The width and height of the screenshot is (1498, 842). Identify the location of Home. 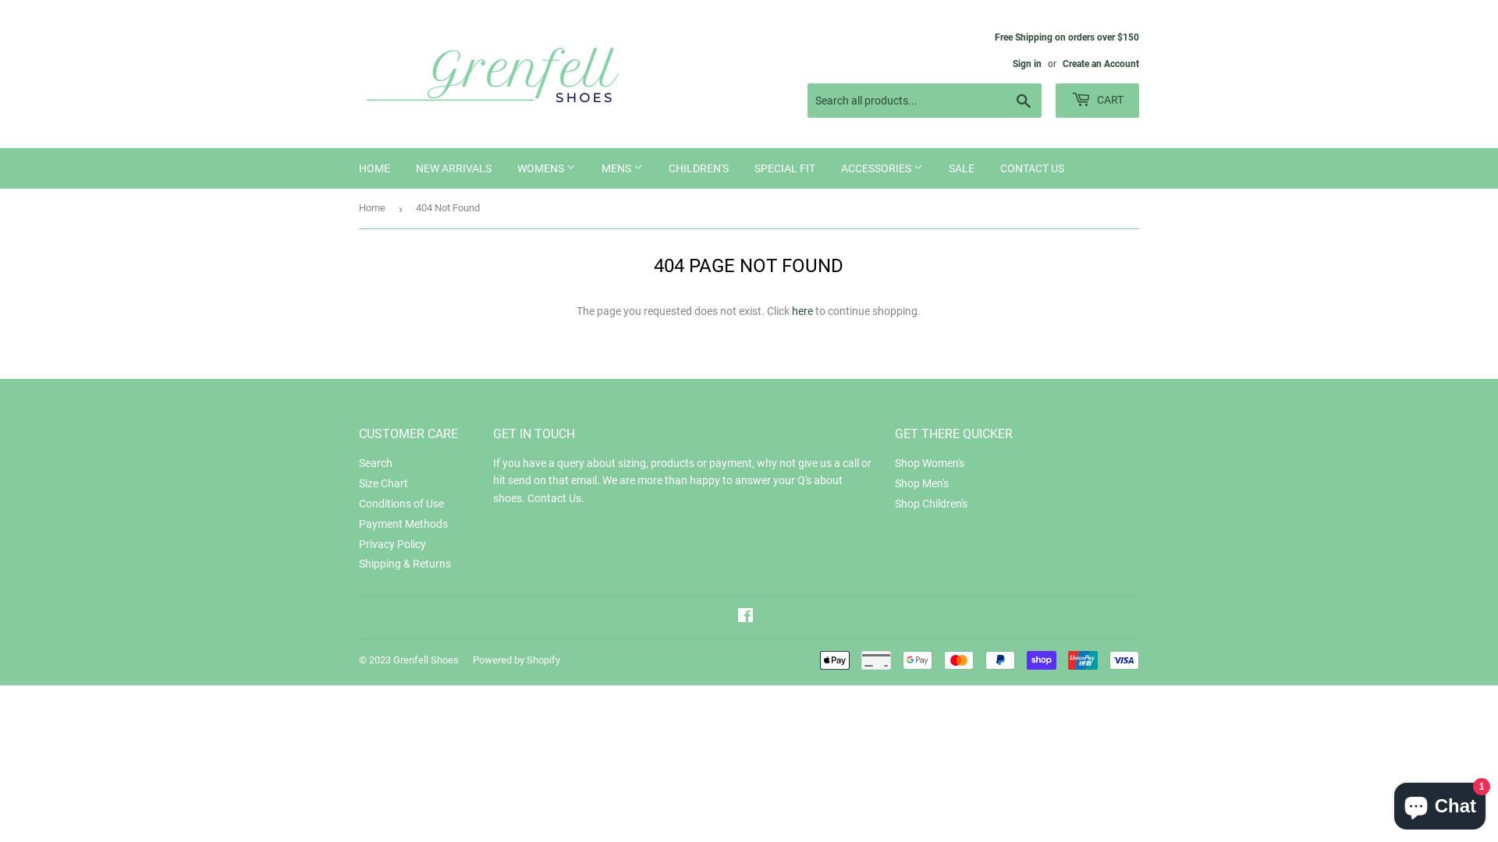
(374, 209).